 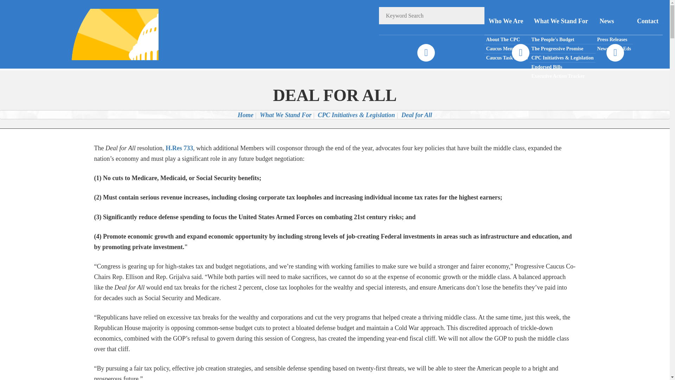 I want to click on What We Stand For, so click(x=285, y=115).